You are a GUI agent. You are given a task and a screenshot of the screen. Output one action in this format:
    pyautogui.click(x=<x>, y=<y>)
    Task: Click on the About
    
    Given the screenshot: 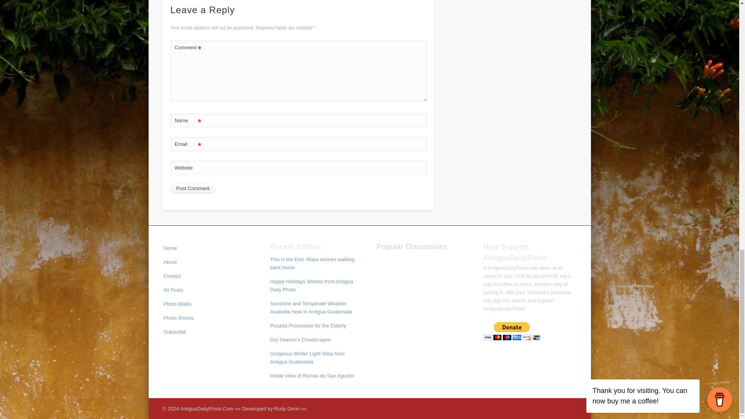 What is the action you would take?
    pyautogui.click(x=170, y=262)
    